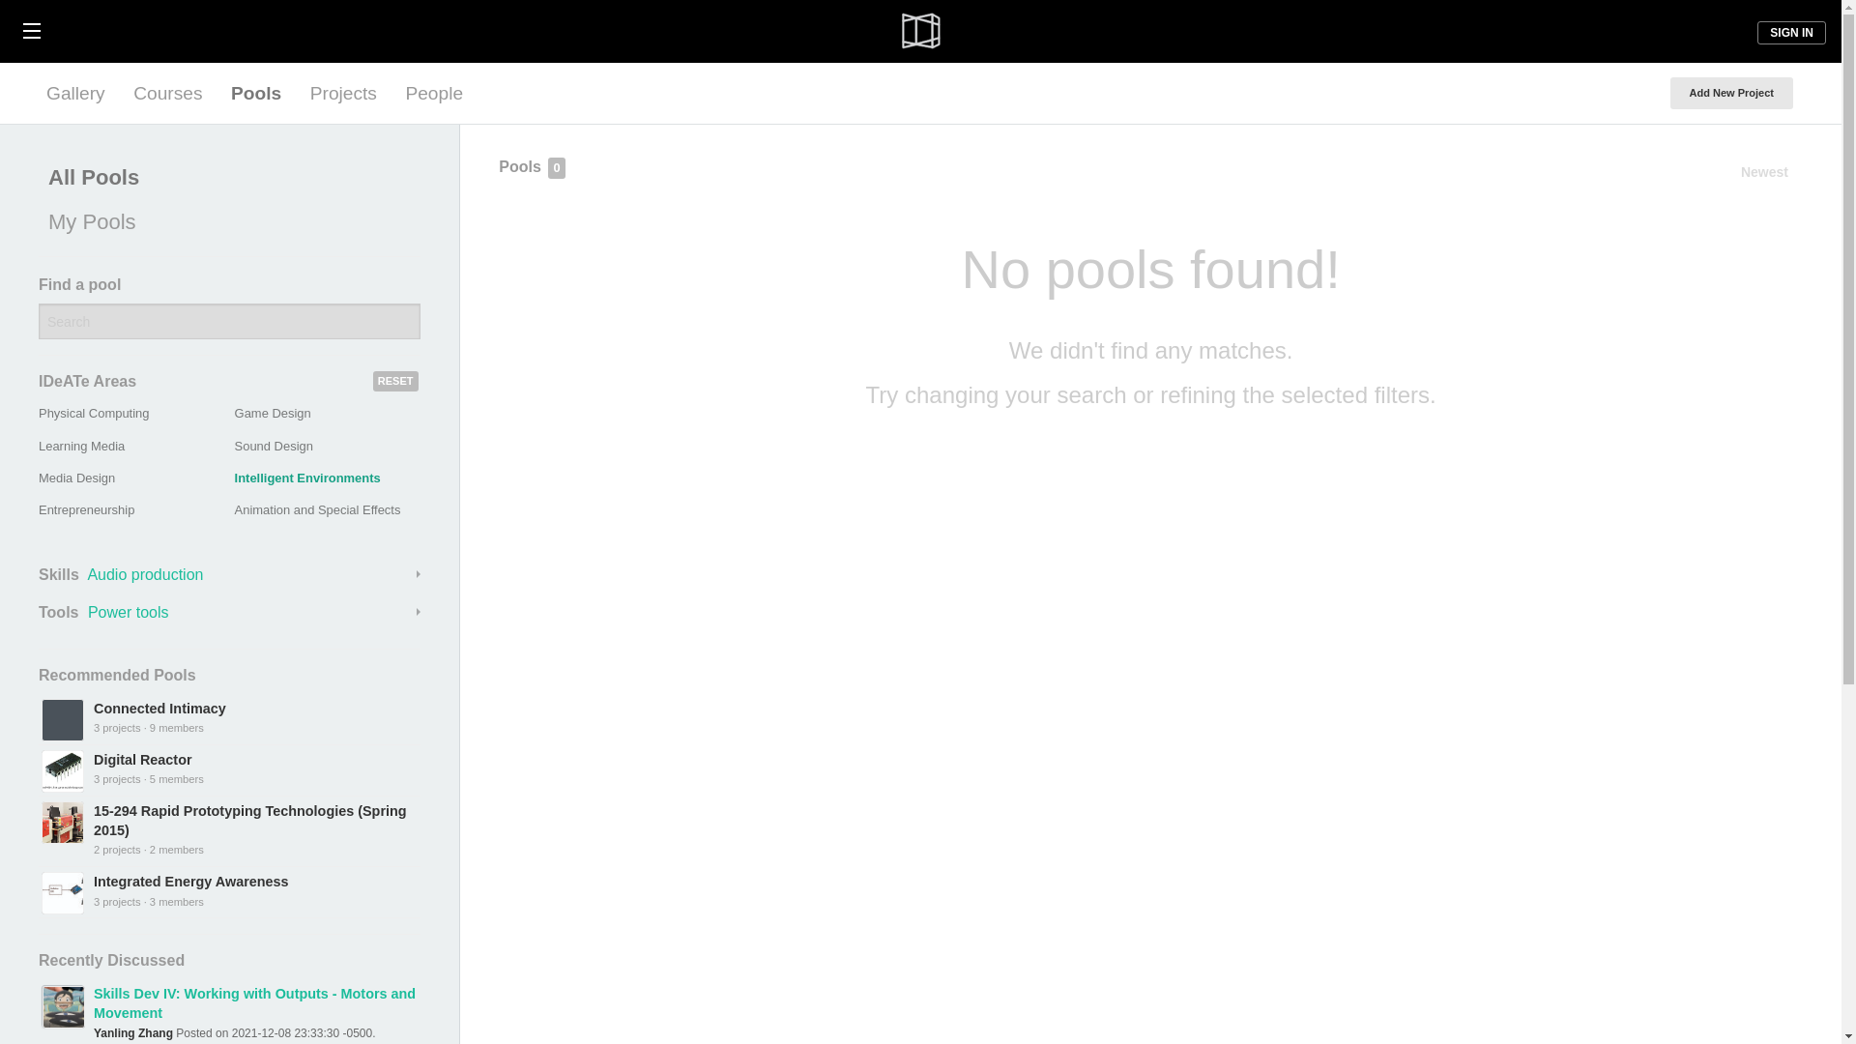 This screenshot has height=1044, width=1856. Describe the element at coordinates (93, 414) in the screenshot. I see `Physical Computing` at that location.